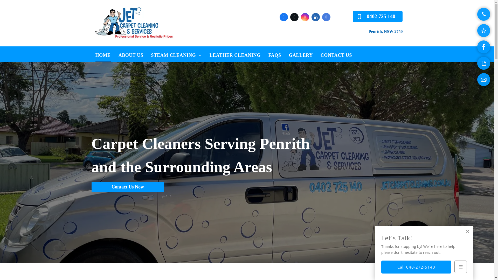  What do you see at coordinates (131, 54) in the screenshot?
I see `ABOUT US` at bounding box center [131, 54].